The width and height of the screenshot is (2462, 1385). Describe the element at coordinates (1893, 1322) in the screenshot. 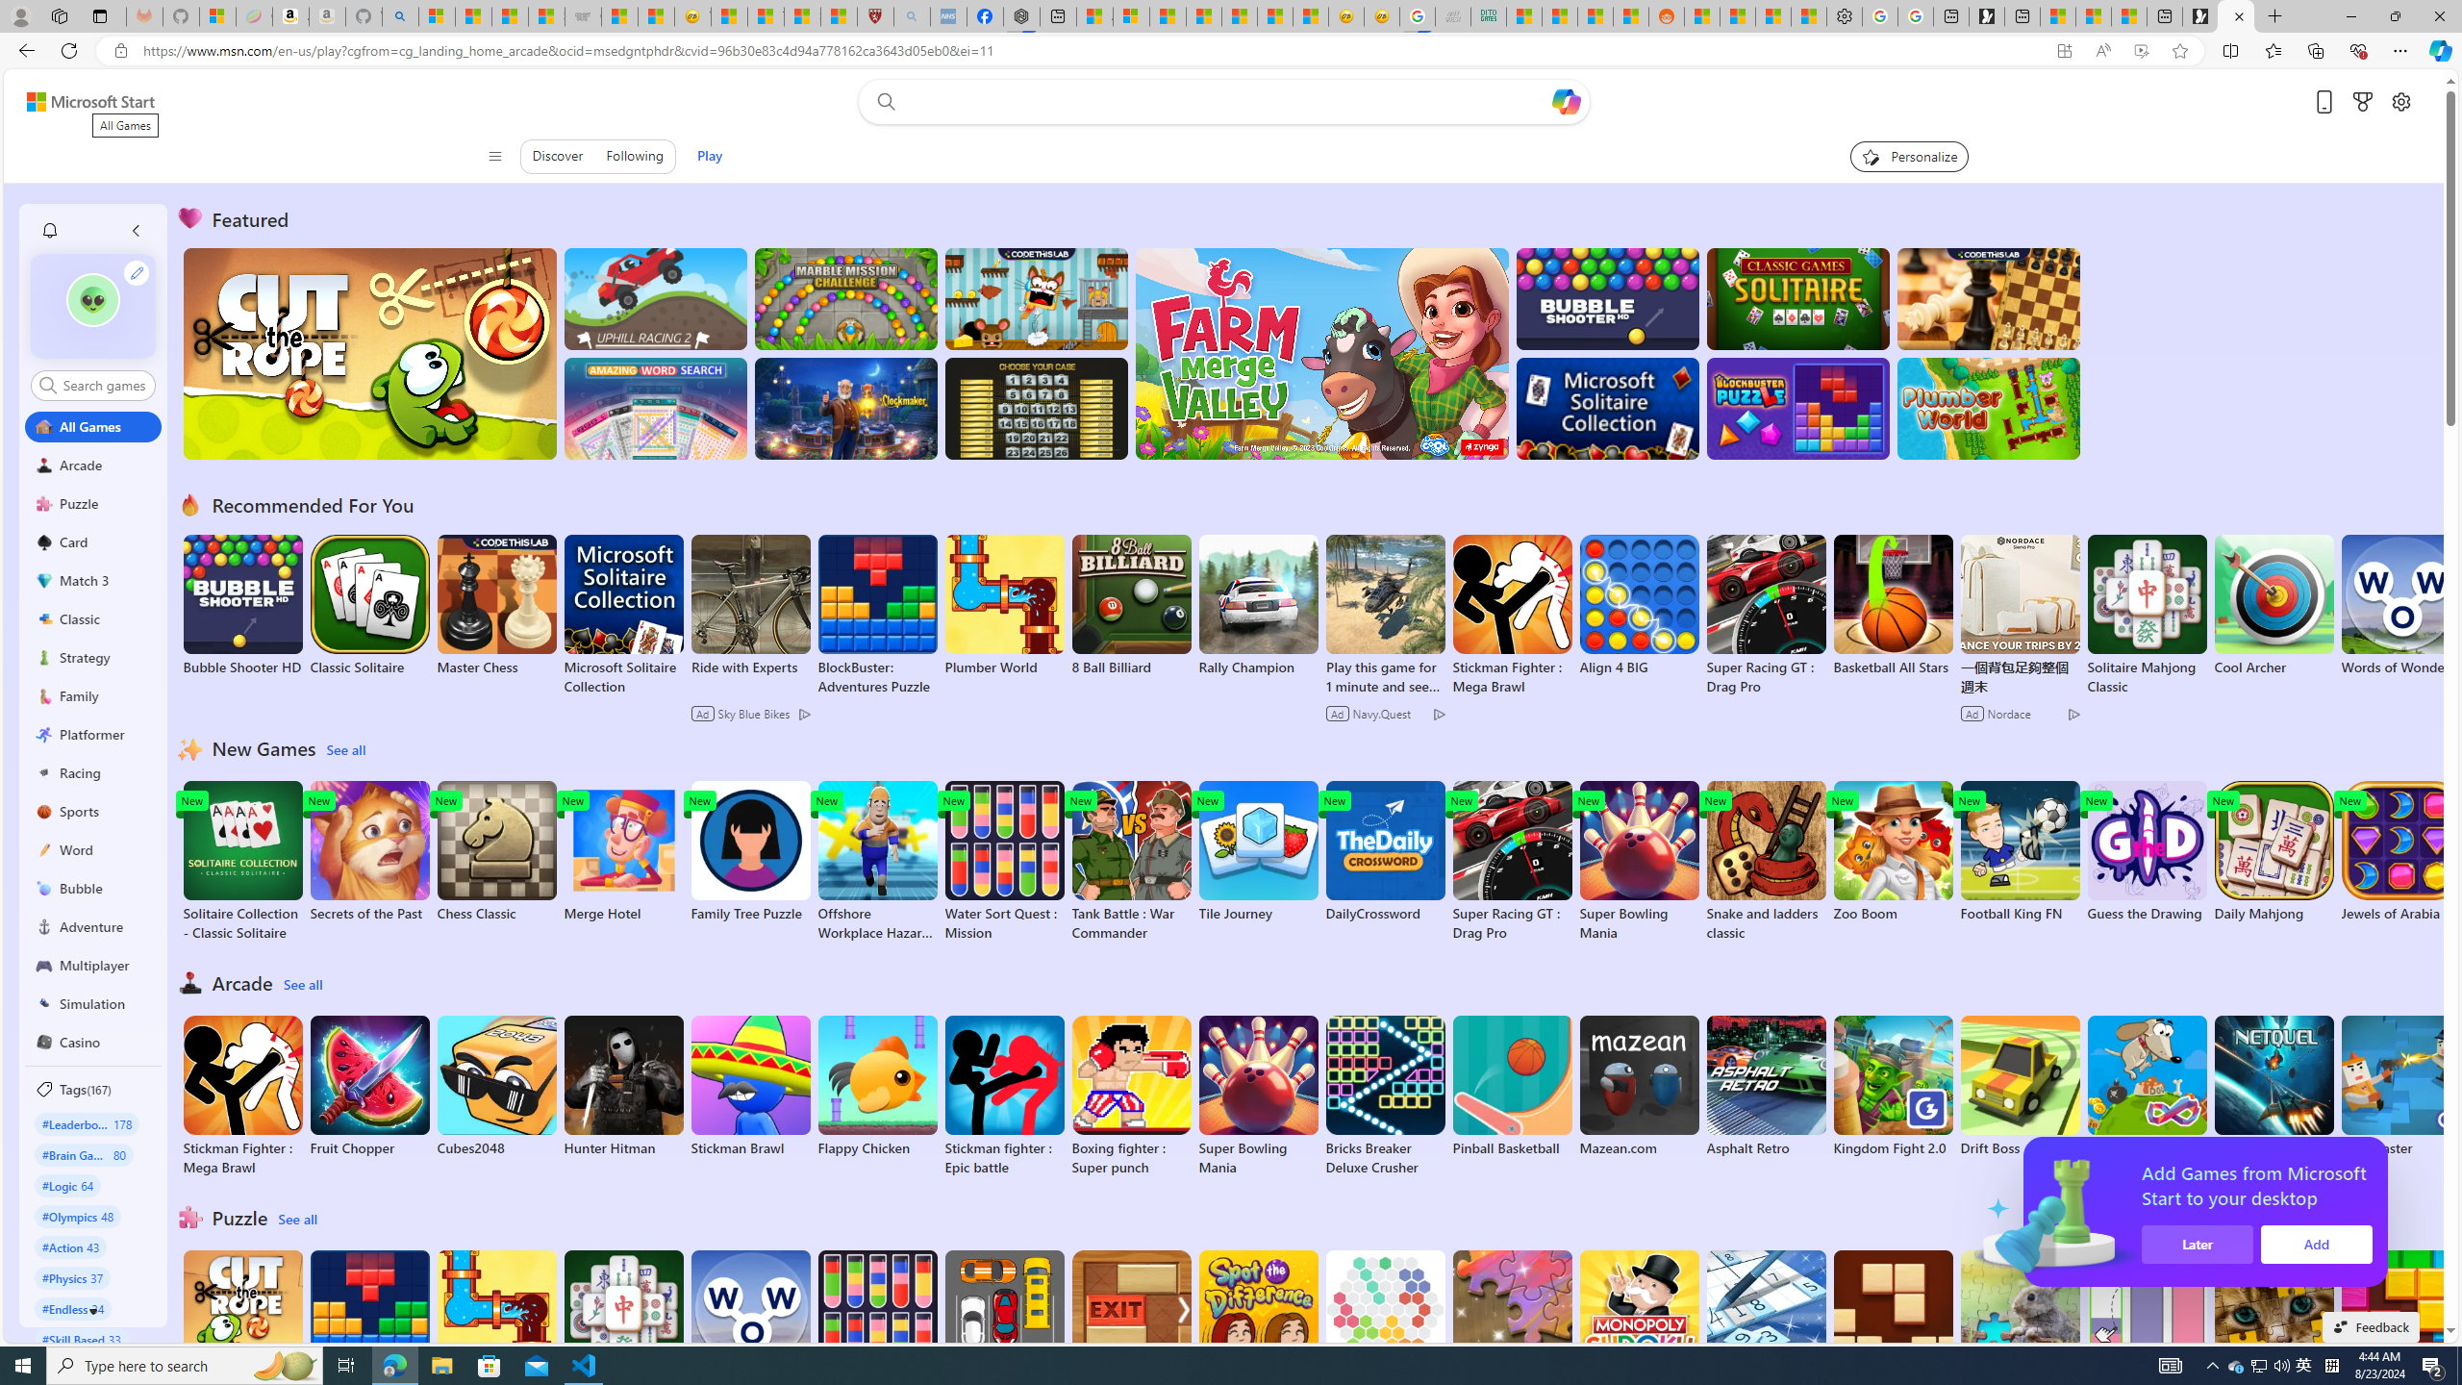

I see `Wood Block Puzzle` at that location.